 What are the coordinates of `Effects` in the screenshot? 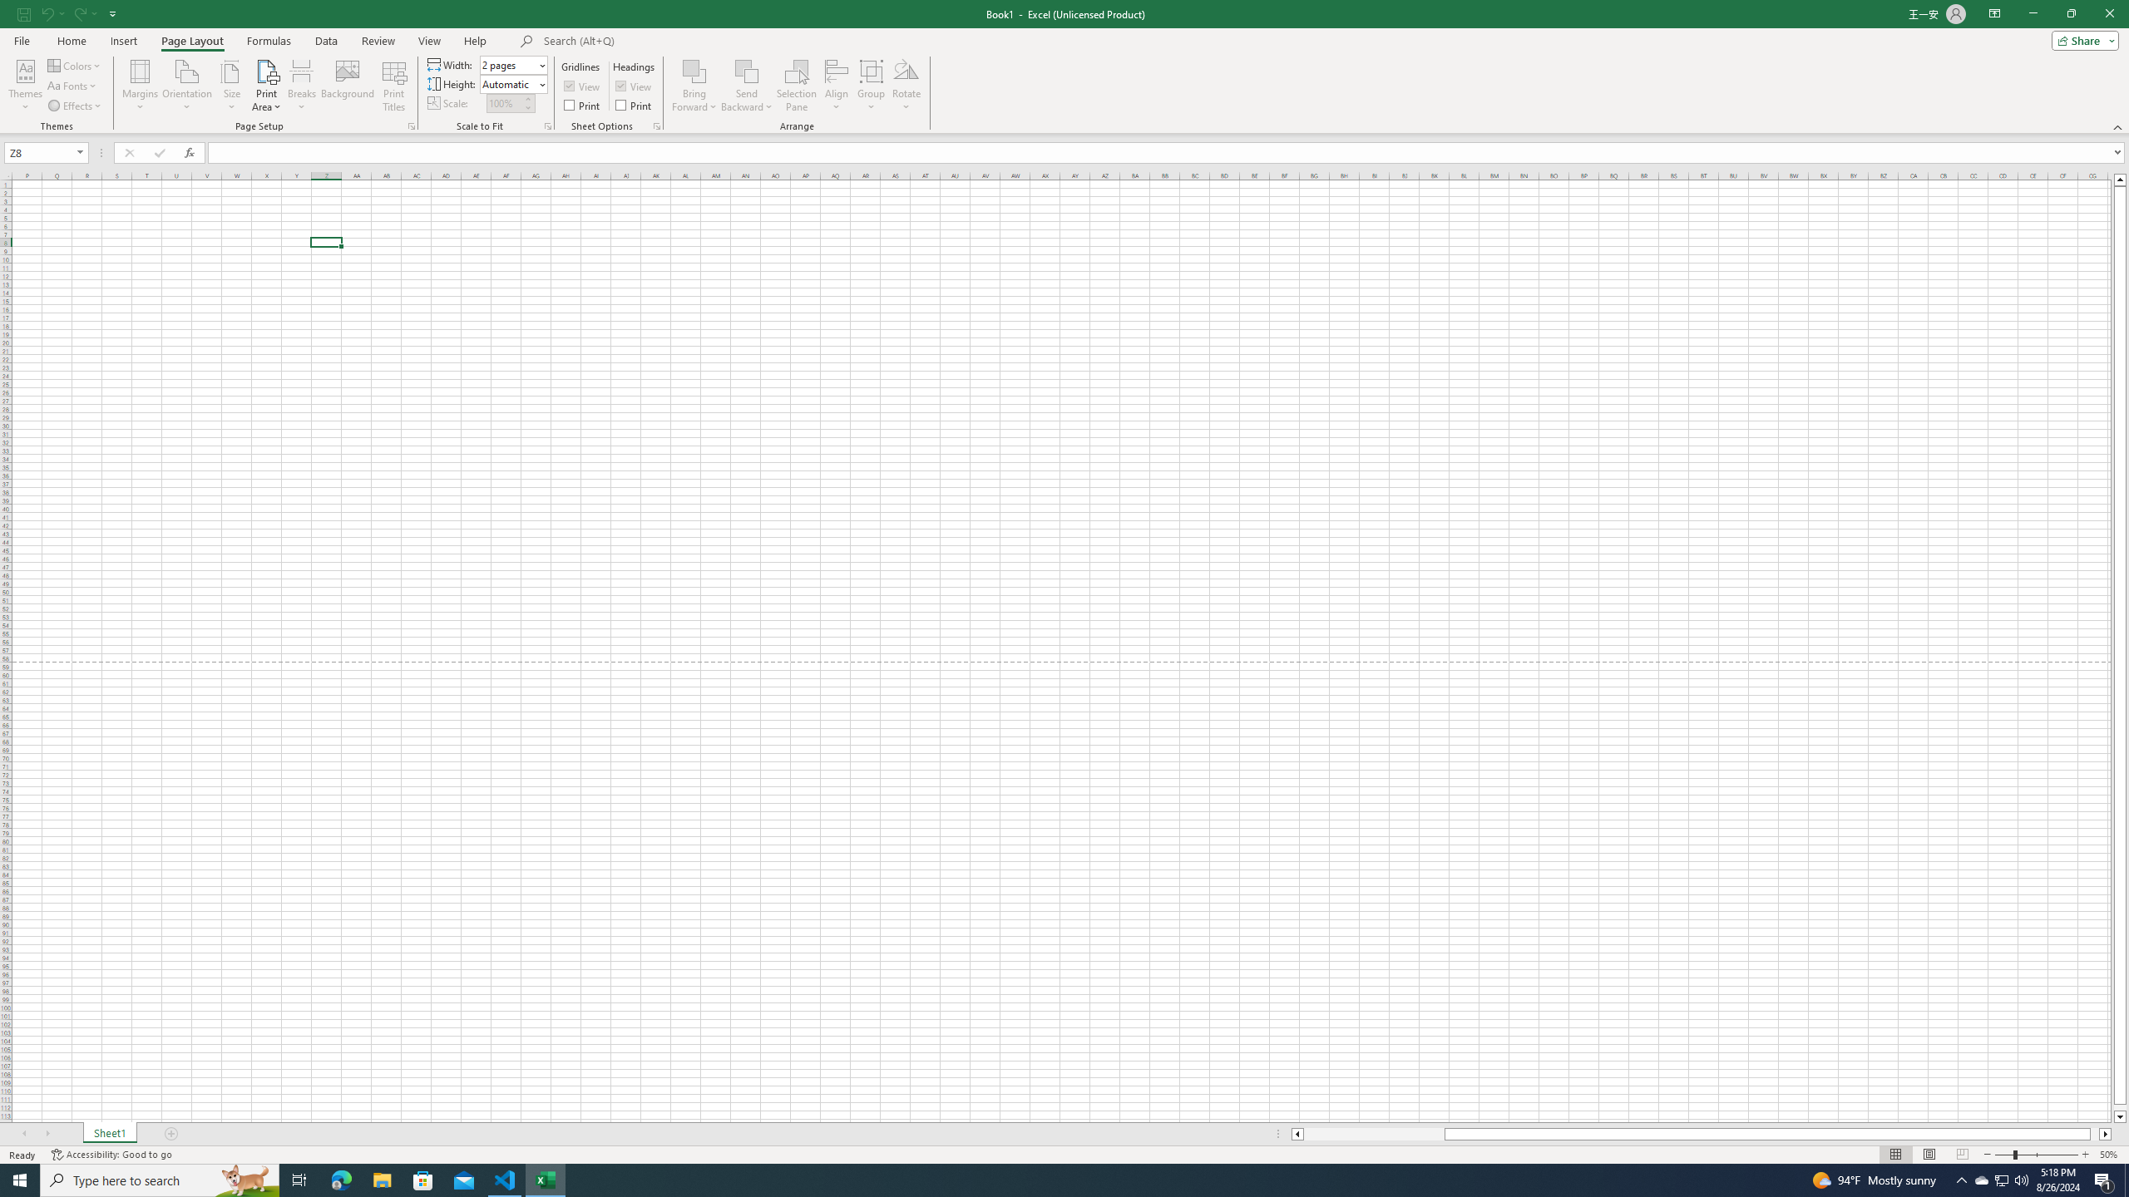 It's located at (75, 106).